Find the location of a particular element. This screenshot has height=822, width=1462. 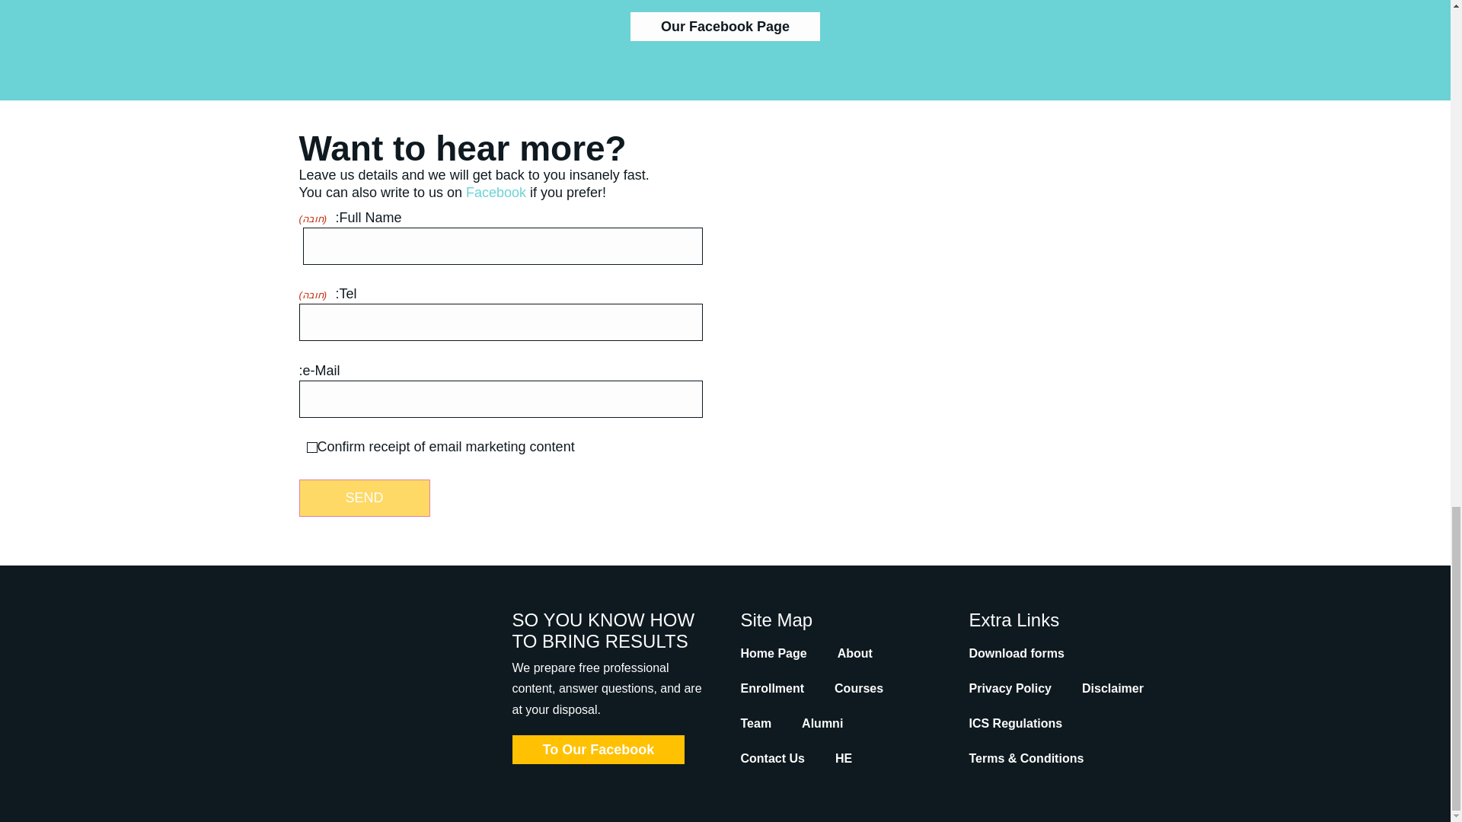

Courses is located at coordinates (859, 688).